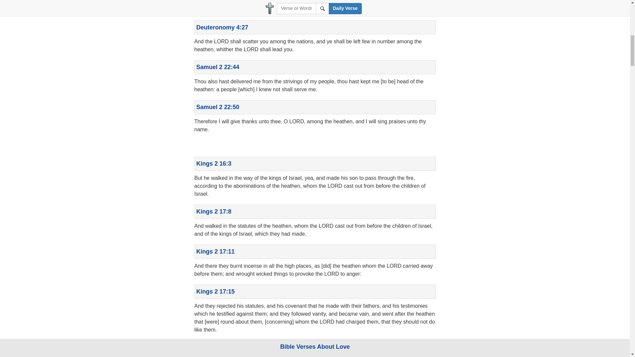 The image size is (635, 357). Describe the element at coordinates (218, 107) in the screenshot. I see `Samuel 2 22:50` at that location.